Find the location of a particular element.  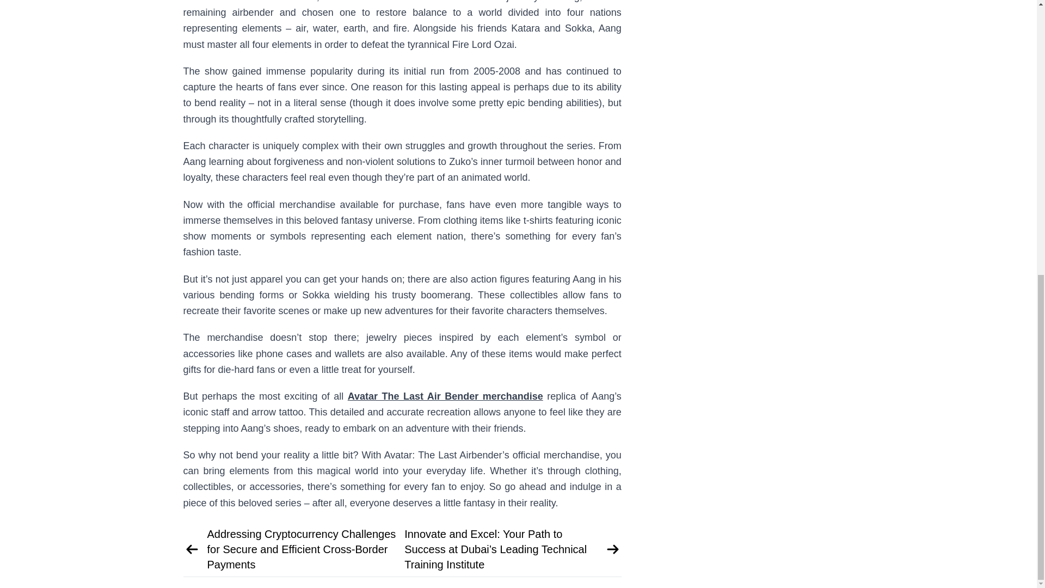

Avatar The Last Air Bender merchandise is located at coordinates (445, 396).